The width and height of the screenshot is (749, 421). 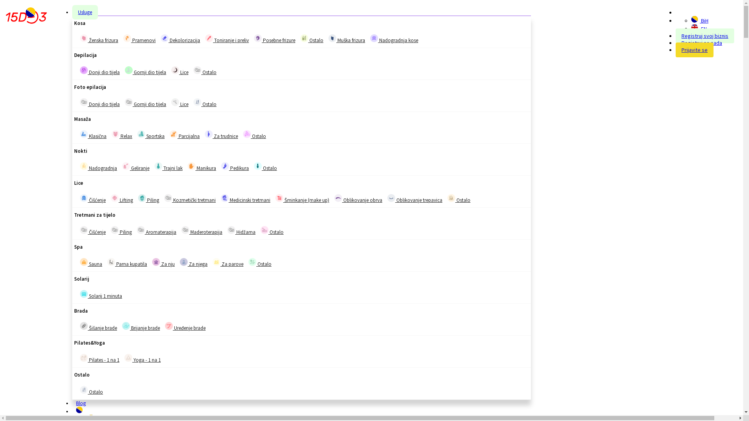 What do you see at coordinates (258, 166) in the screenshot?
I see `Ostalo` at bounding box center [258, 166].